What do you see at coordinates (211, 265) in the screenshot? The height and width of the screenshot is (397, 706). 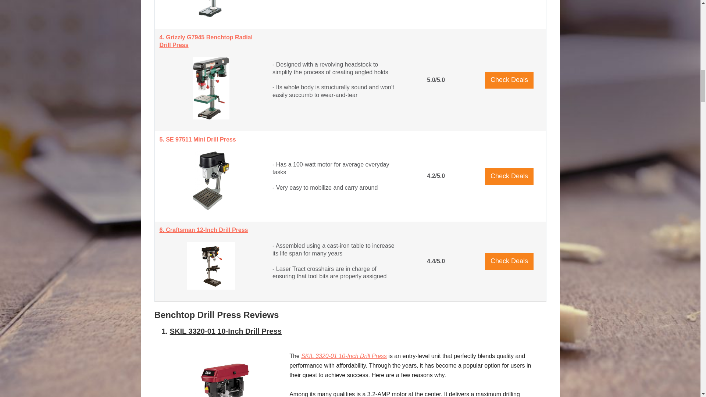 I see `Craftsman 12 in. Drill Press` at bounding box center [211, 265].